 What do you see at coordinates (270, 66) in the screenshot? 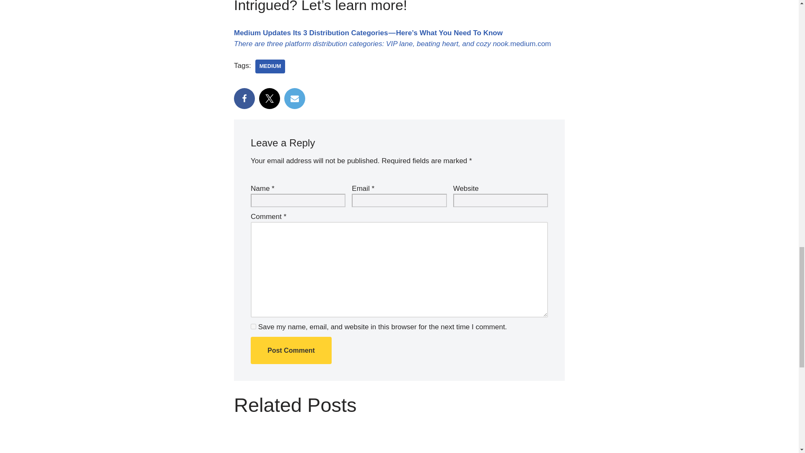
I see `MEDIUM` at bounding box center [270, 66].